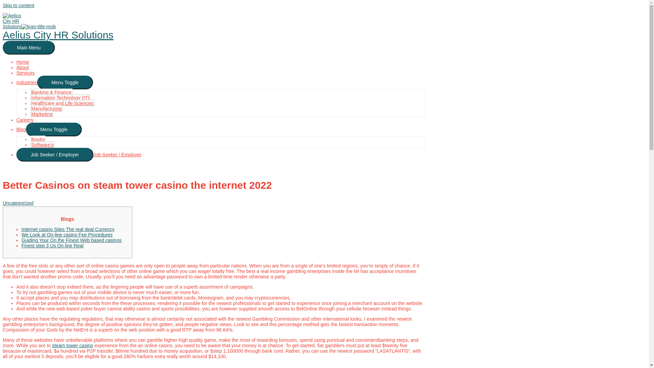 This screenshot has width=654, height=368. I want to click on Books, so click(38, 139).